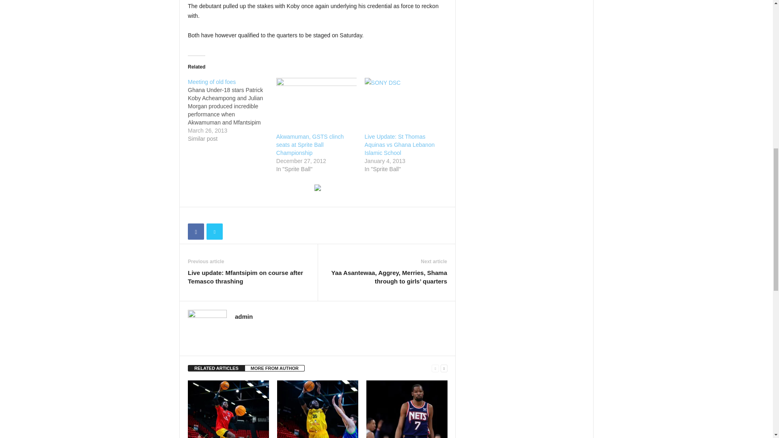  What do you see at coordinates (212, 82) in the screenshot?
I see `Meeting of old foes` at bounding box center [212, 82].